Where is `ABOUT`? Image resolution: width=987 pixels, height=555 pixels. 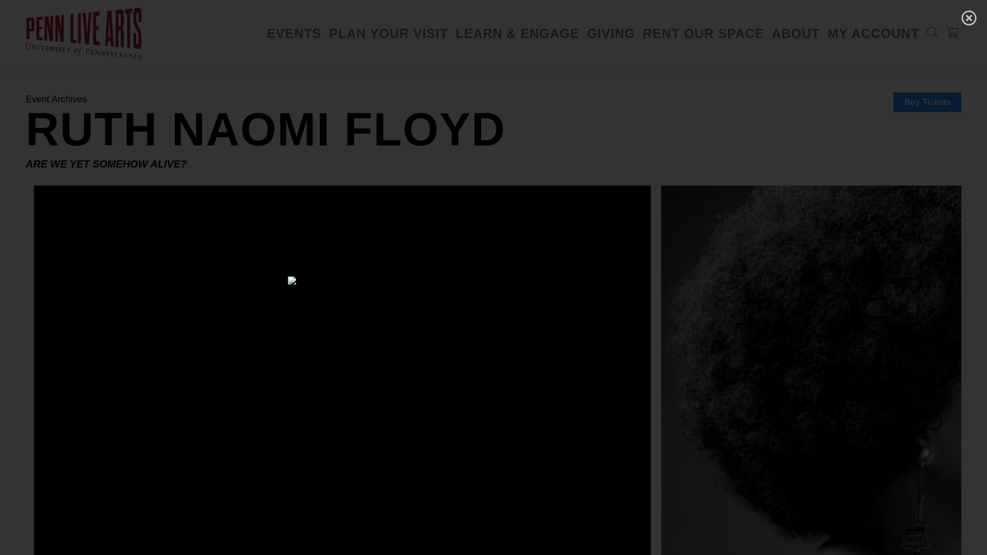
ABOUT is located at coordinates (796, 33).